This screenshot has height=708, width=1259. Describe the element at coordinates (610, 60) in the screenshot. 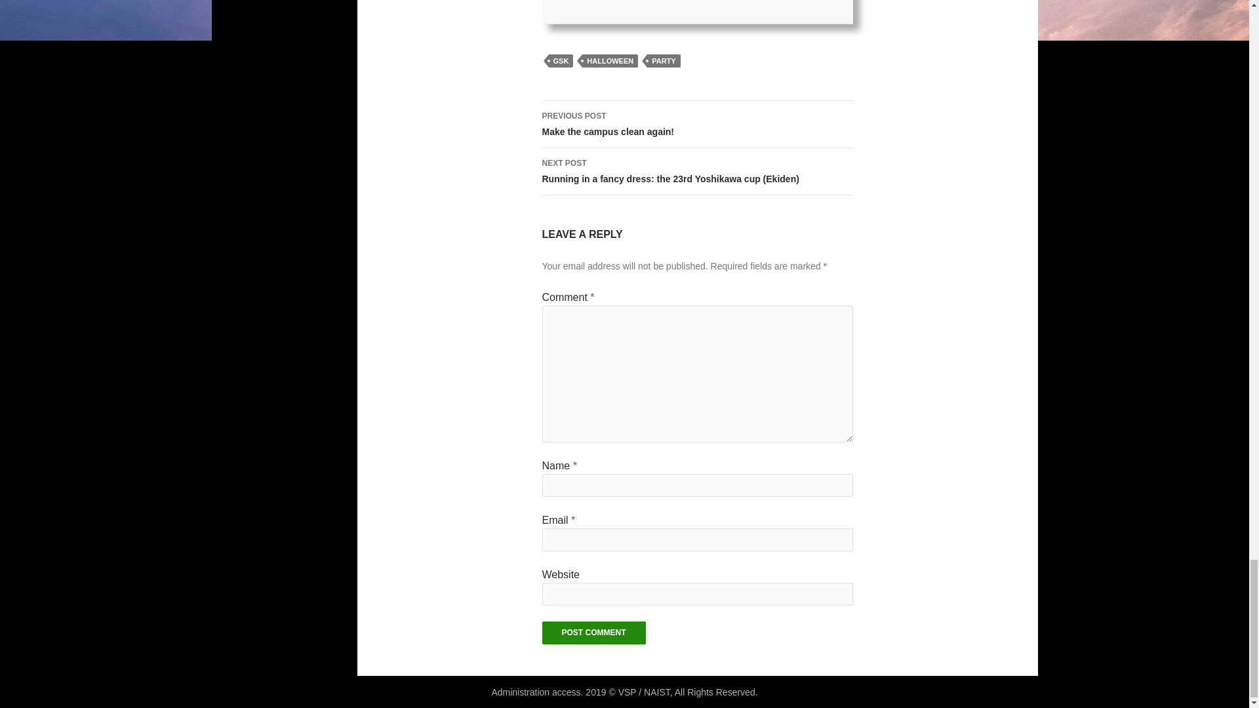

I see `PARTY` at that location.